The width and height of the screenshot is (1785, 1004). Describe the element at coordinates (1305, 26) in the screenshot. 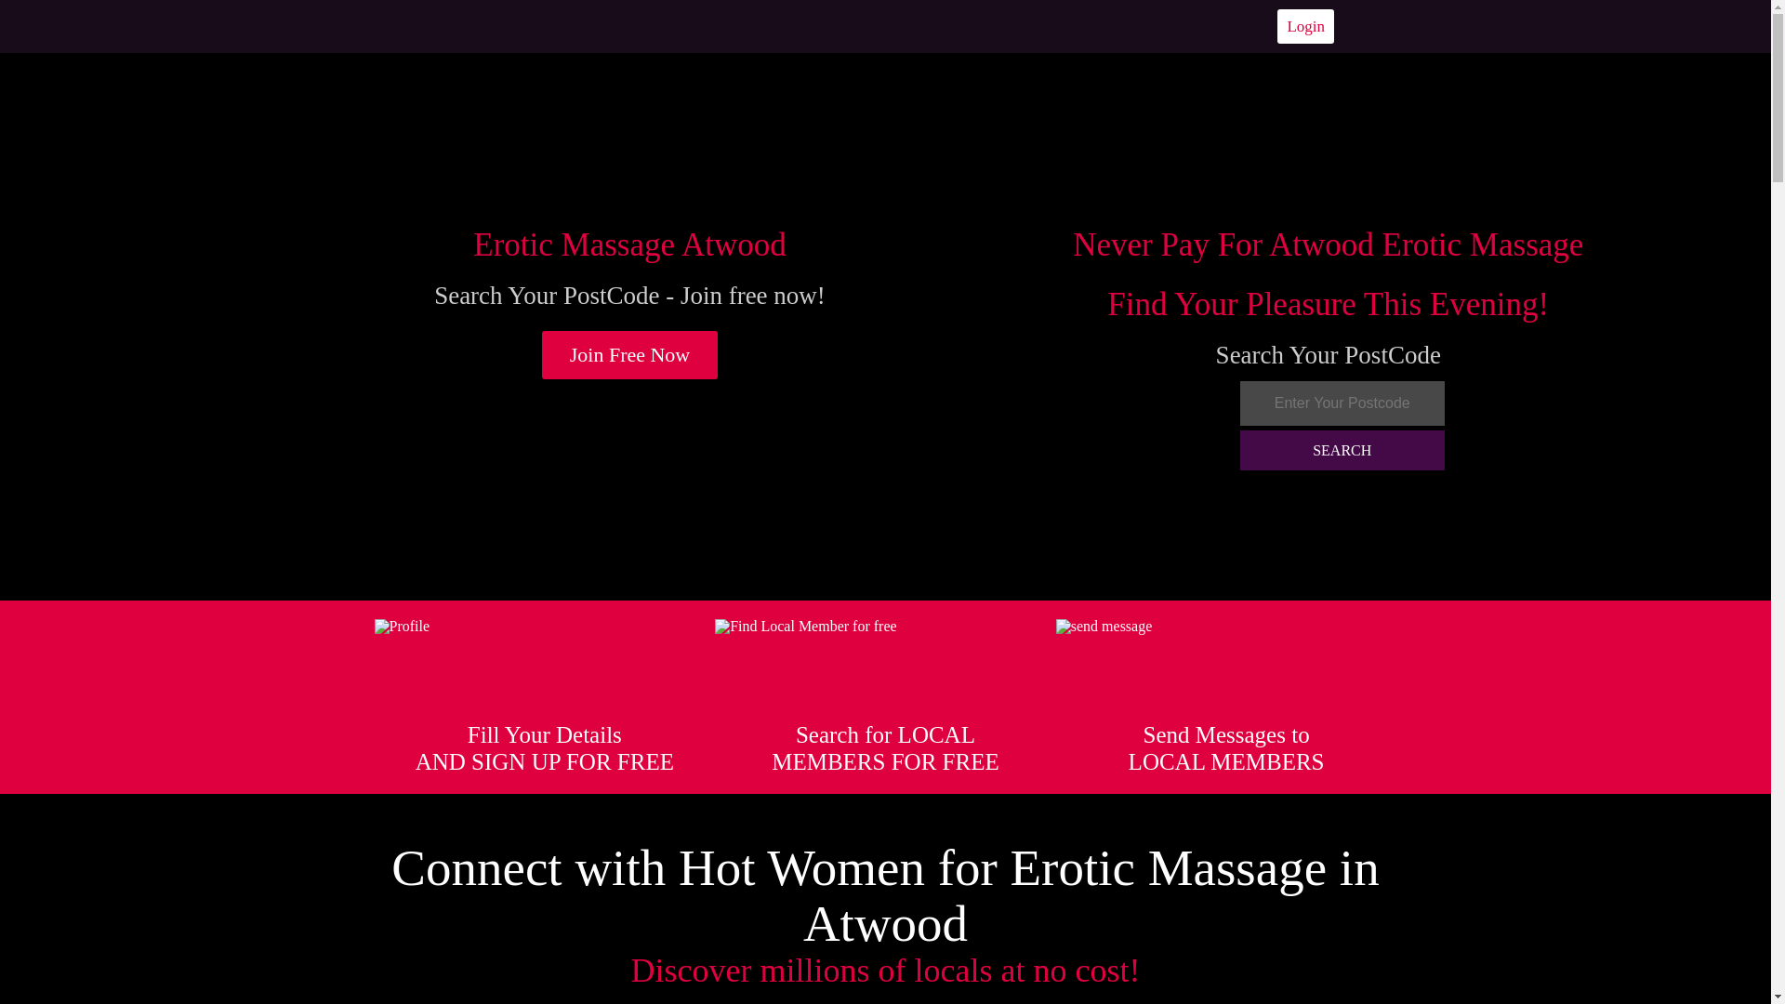

I see `Login` at that location.